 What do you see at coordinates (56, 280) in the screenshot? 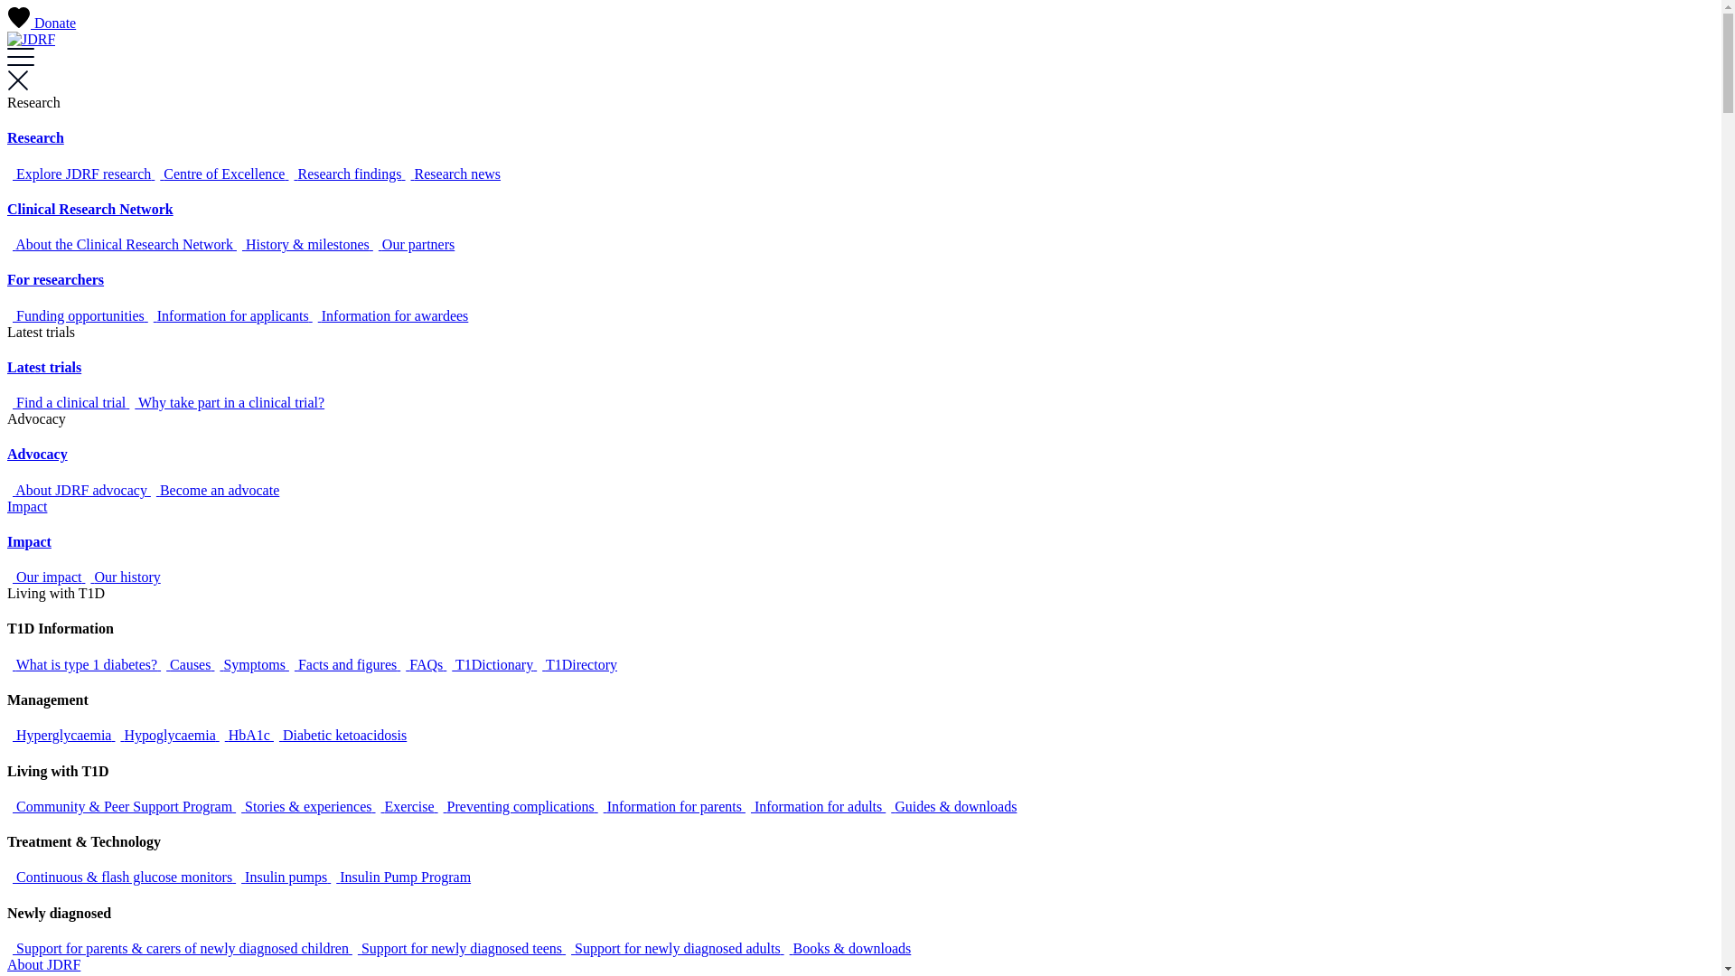
I see `For researchers` at bounding box center [56, 280].